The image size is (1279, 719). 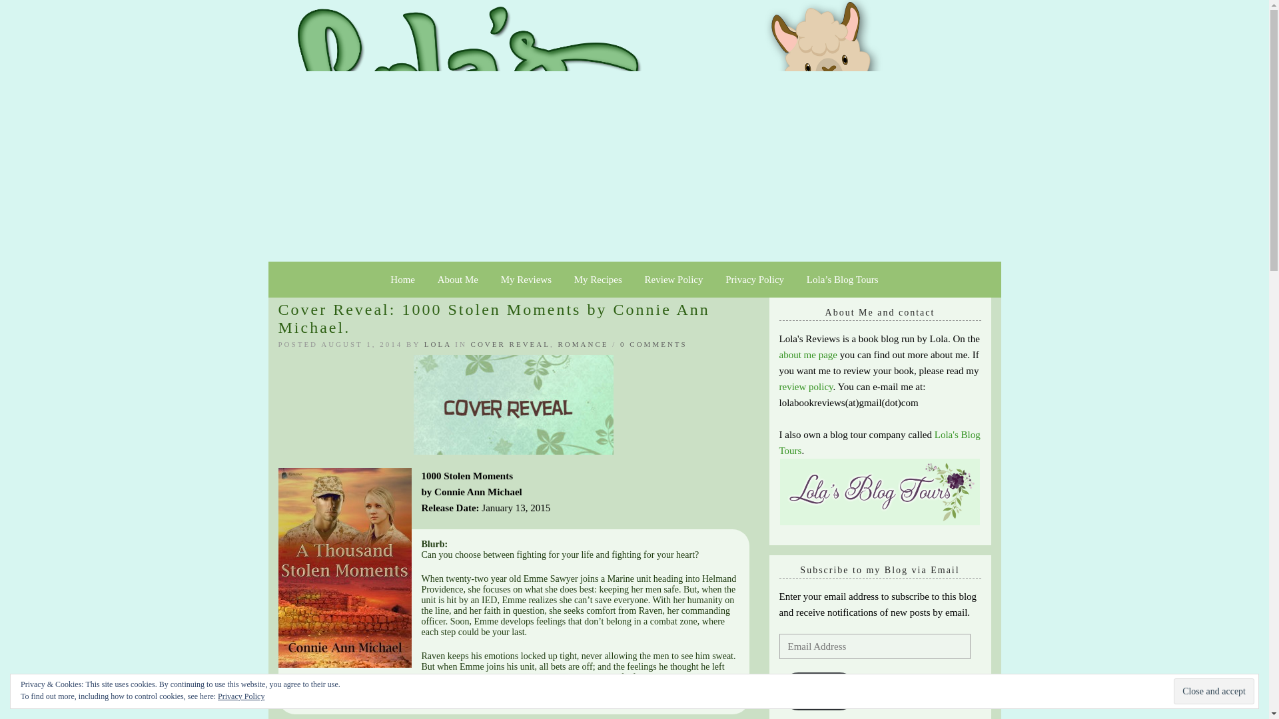 What do you see at coordinates (806, 386) in the screenshot?
I see `review policy` at bounding box center [806, 386].